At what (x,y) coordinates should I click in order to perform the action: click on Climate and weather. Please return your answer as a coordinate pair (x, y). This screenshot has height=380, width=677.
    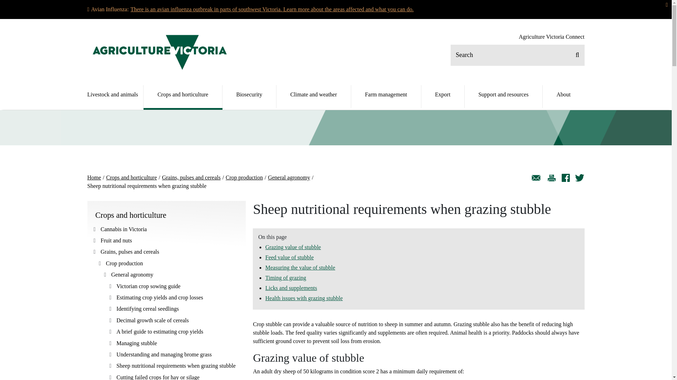
    Looking at the image, I should click on (313, 96).